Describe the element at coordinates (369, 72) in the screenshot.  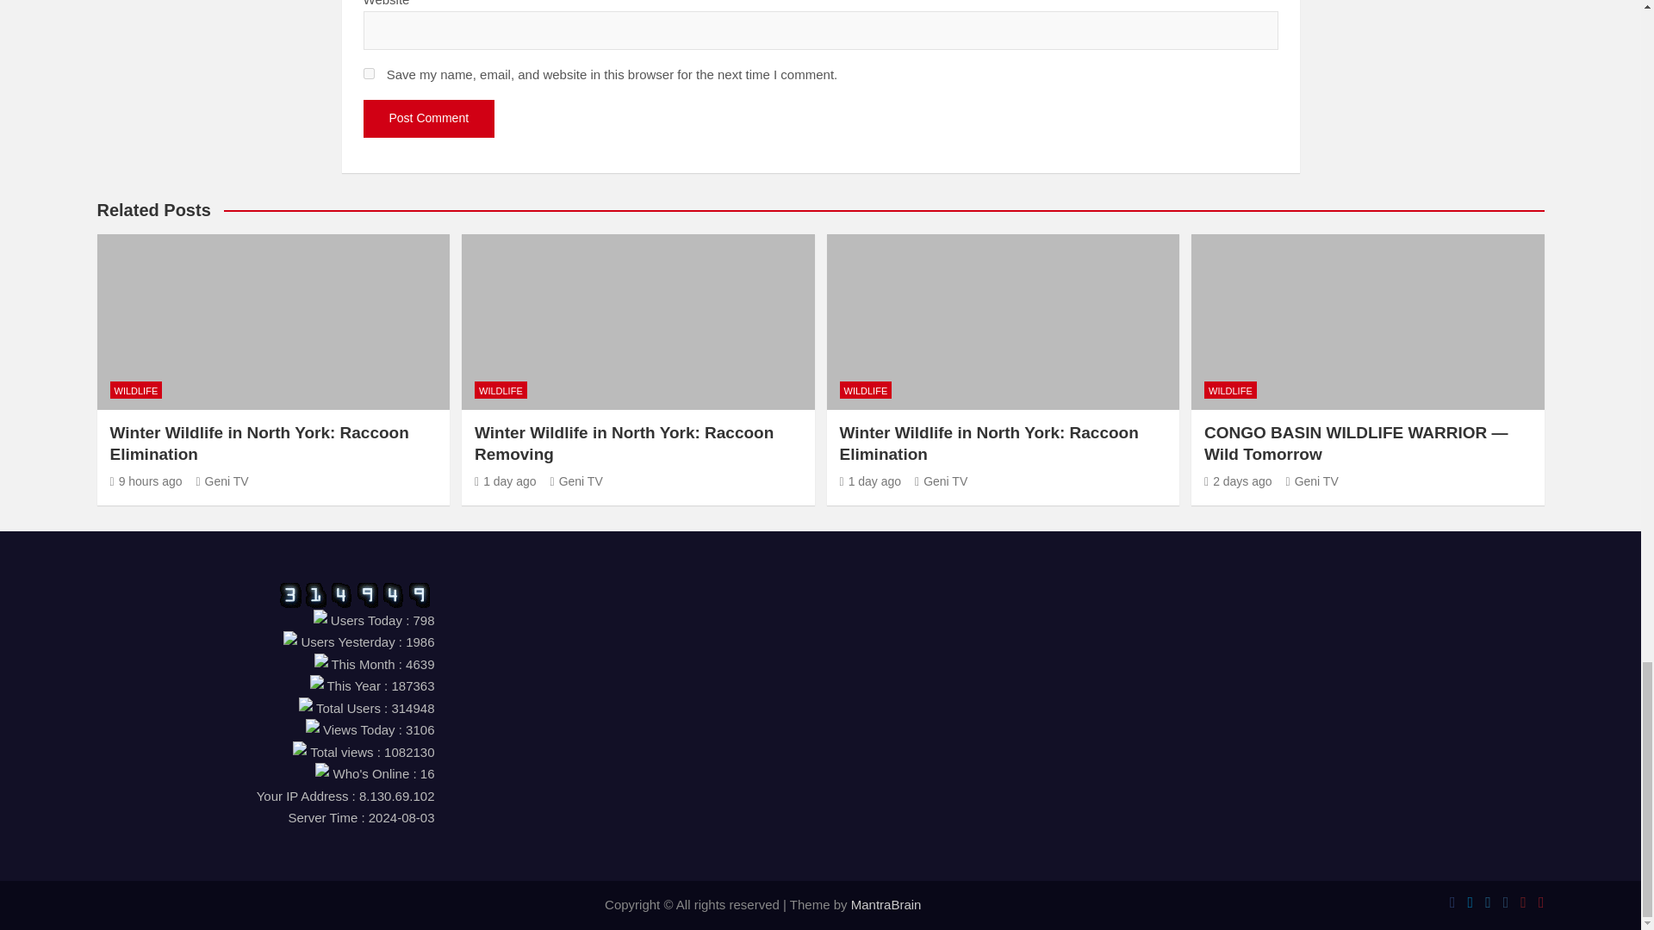
I see `yes` at that location.